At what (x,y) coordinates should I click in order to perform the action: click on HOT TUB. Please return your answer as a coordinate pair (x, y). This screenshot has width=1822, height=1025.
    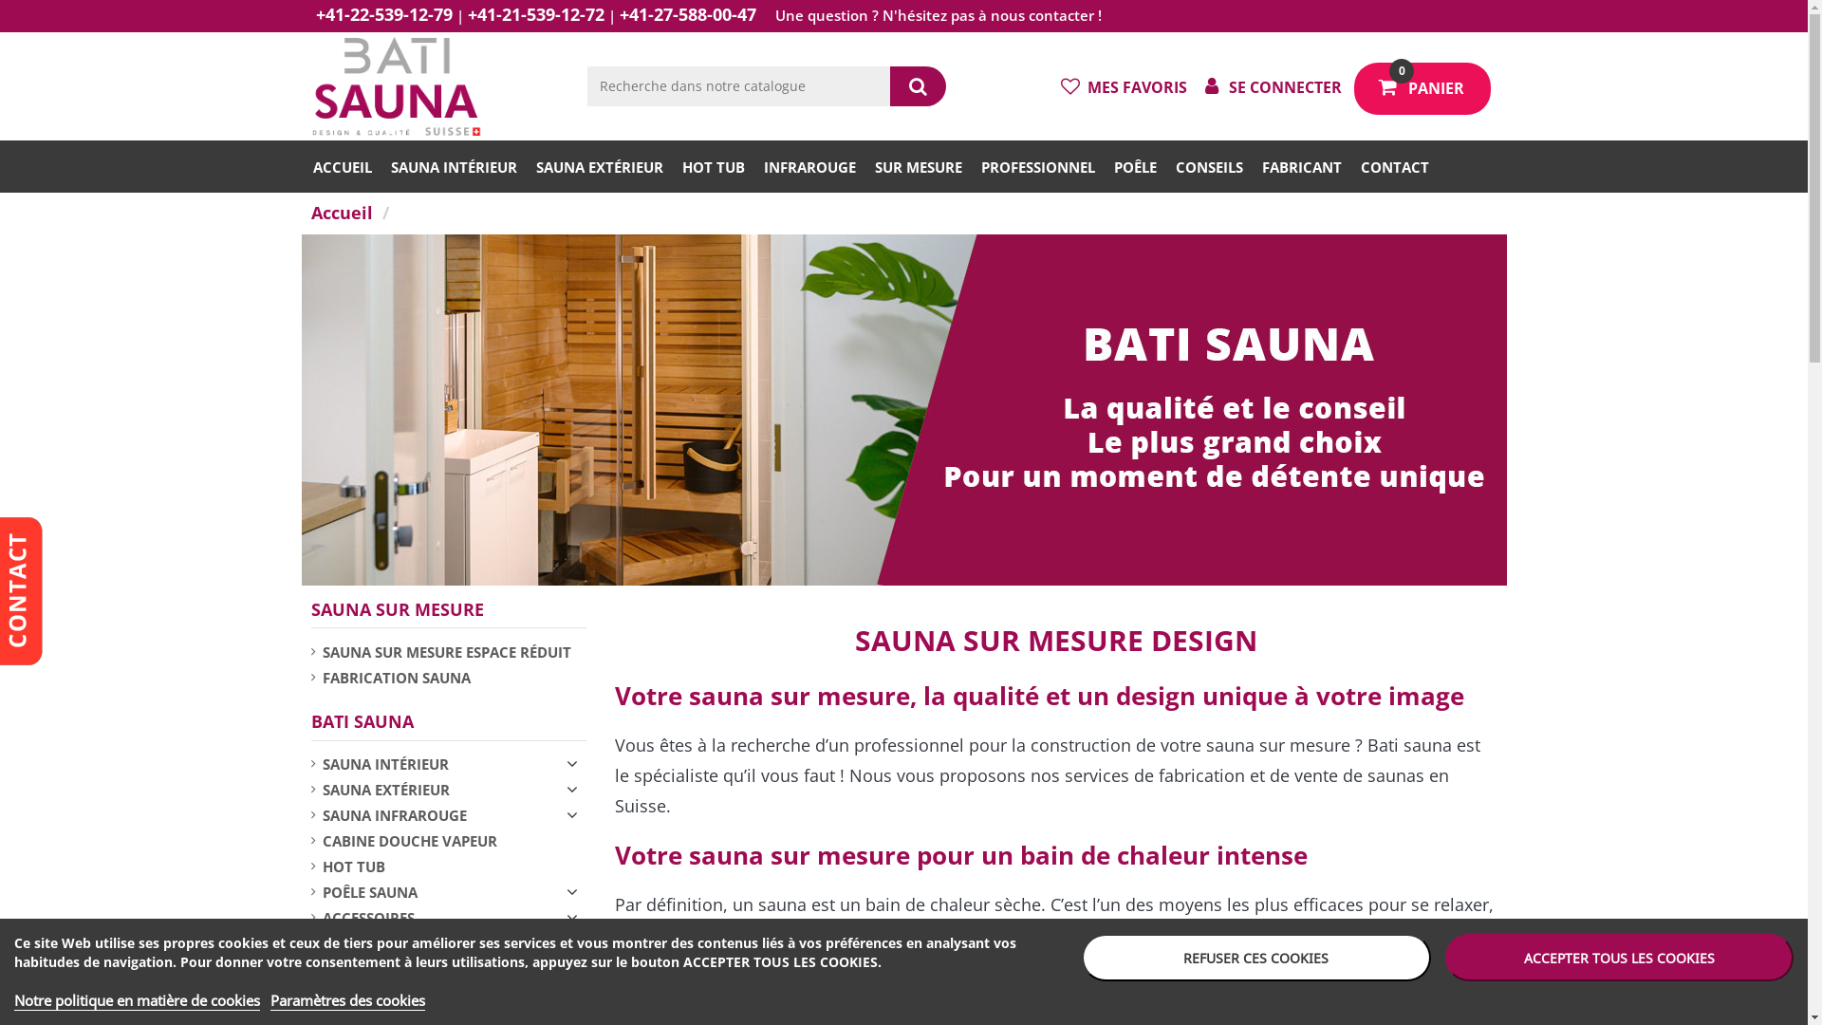
    Looking at the image, I should click on (348, 867).